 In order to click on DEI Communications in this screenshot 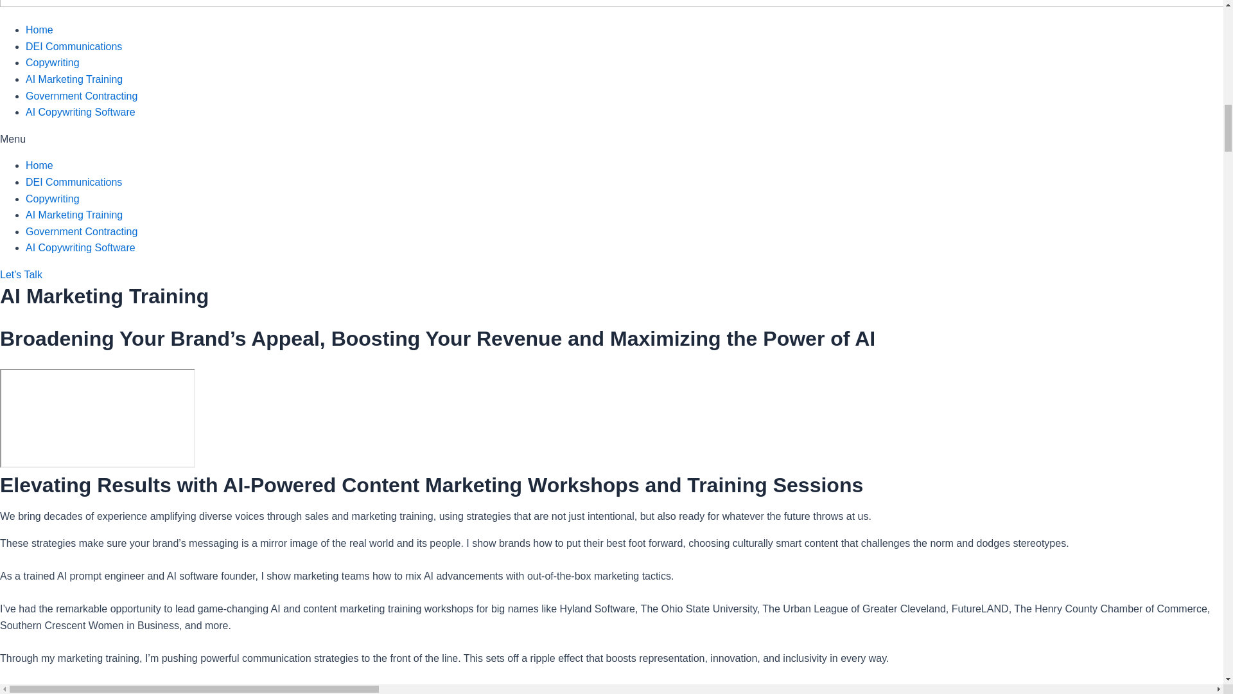, I will do `click(74, 182)`.